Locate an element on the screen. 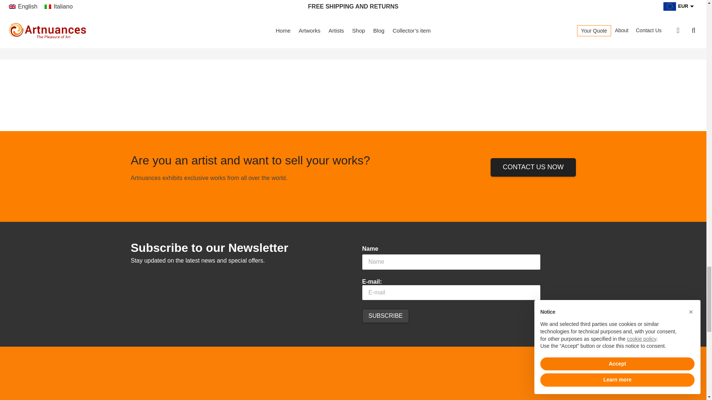 The height and width of the screenshot is (400, 712). 1 is located at coordinates (174, 6).